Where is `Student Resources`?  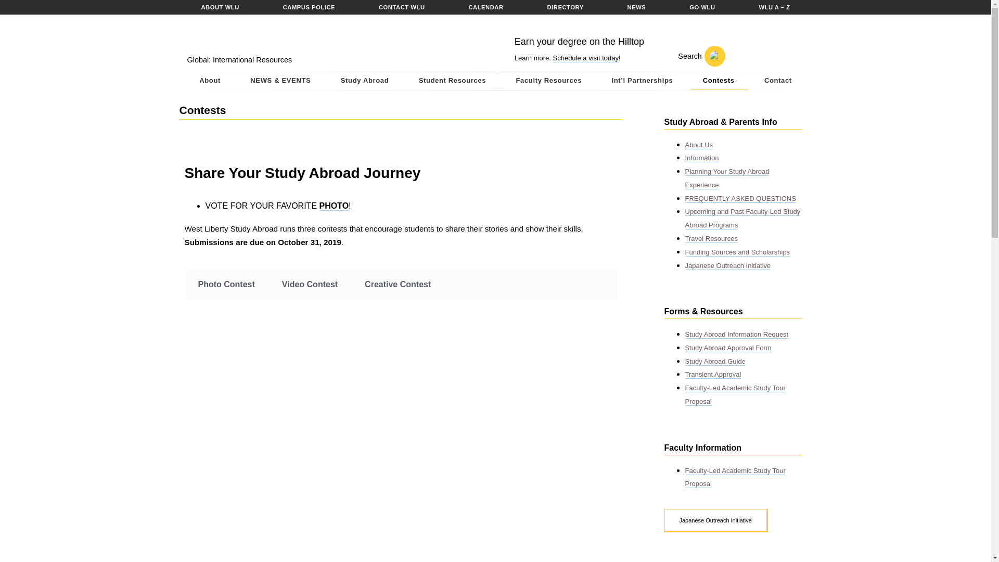
Student Resources is located at coordinates (452, 81).